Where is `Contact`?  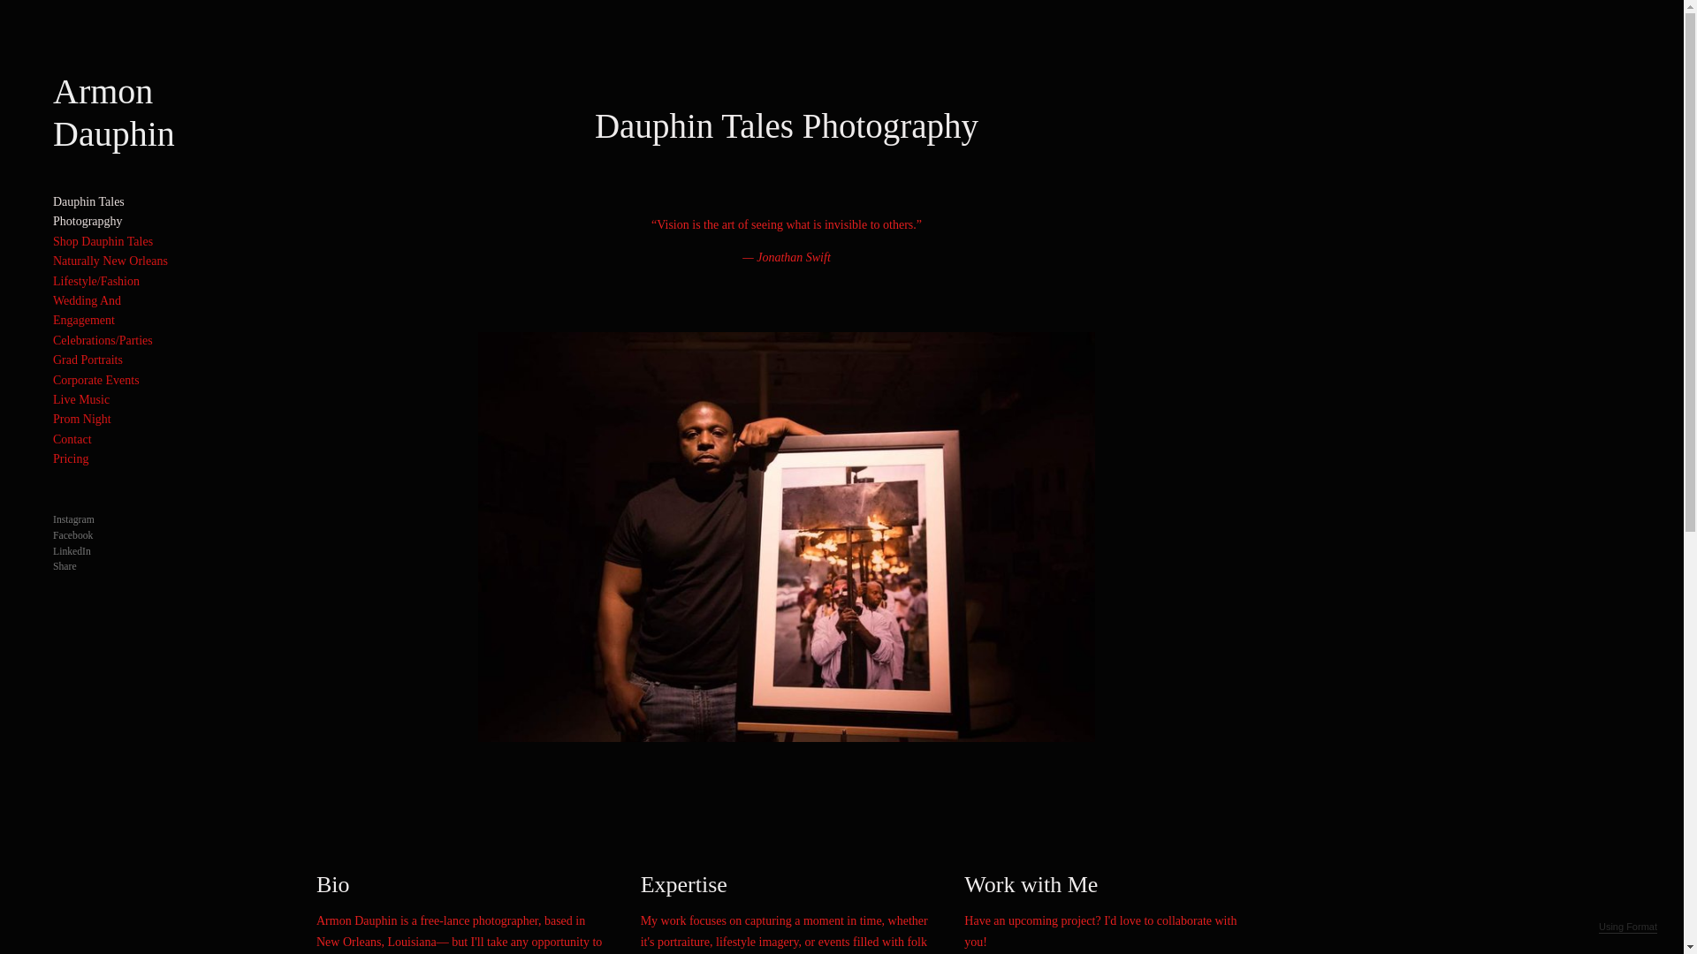
Contact is located at coordinates (72, 440).